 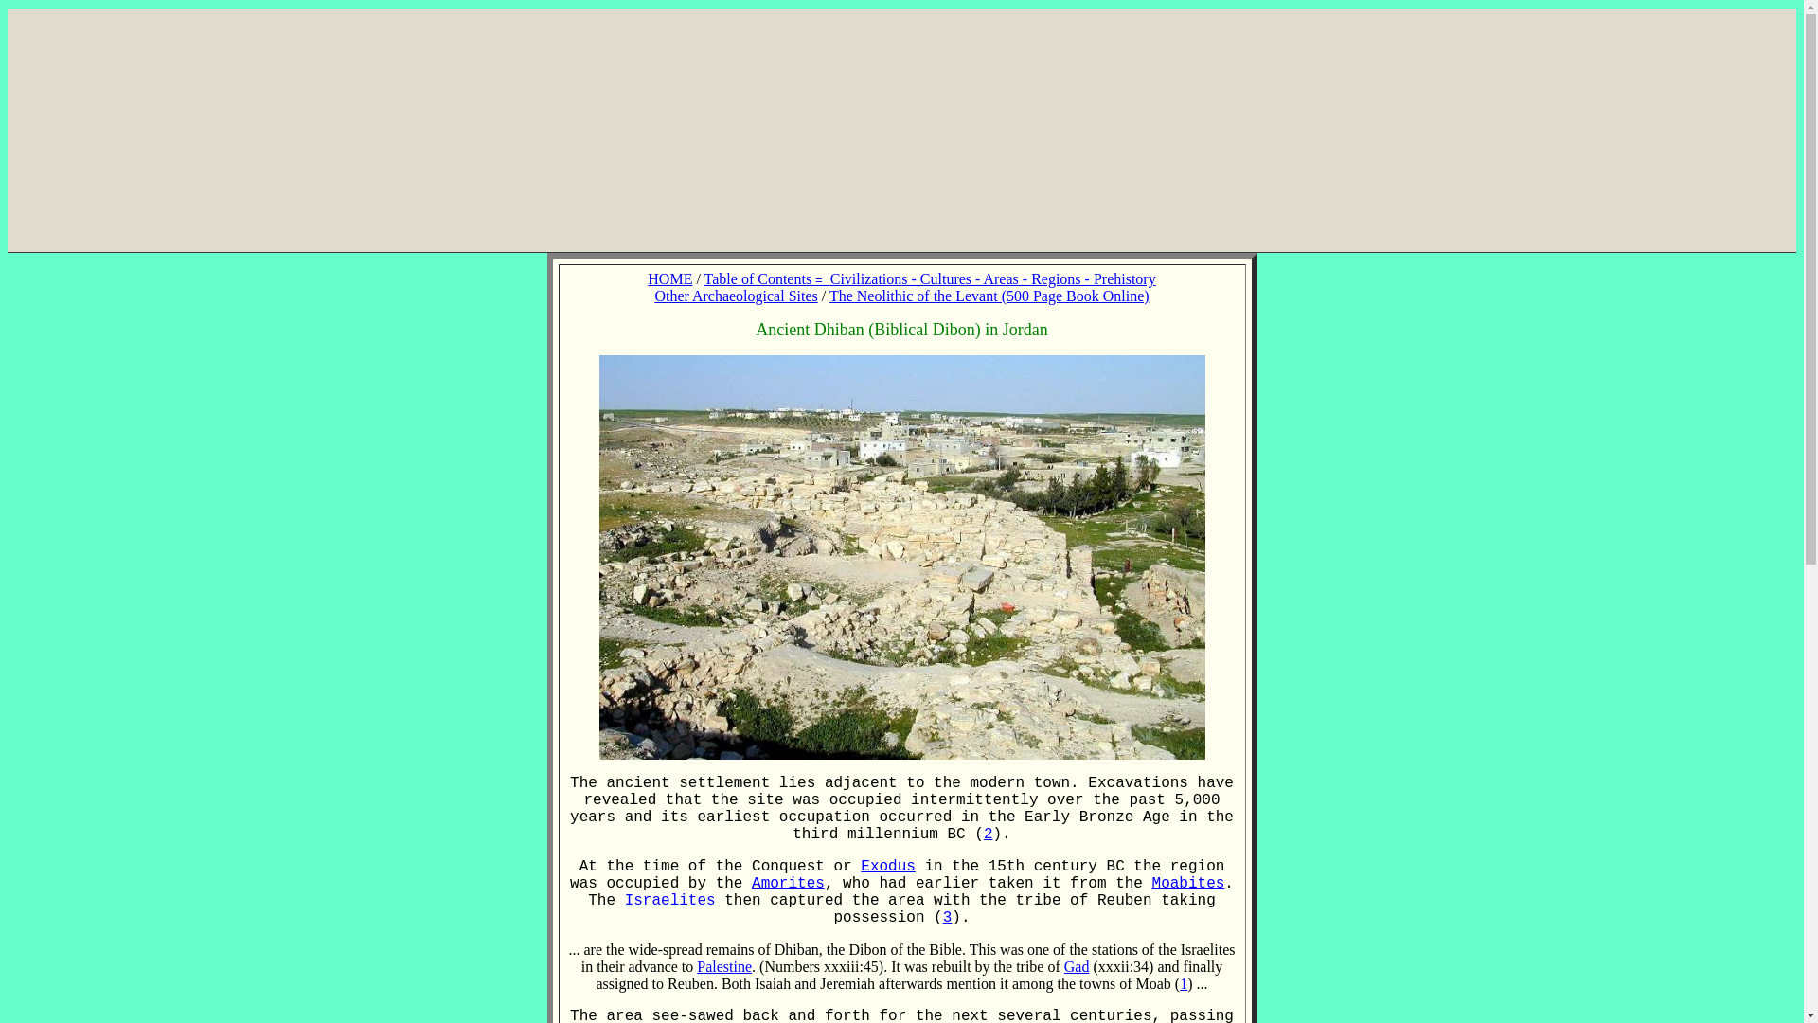 I want to click on 1, so click(x=1184, y=983).